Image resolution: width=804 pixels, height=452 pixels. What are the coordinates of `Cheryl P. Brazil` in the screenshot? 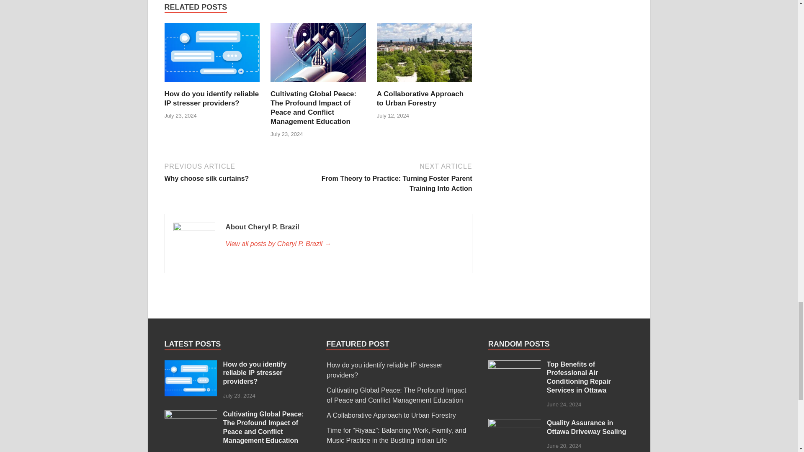 It's located at (344, 244).